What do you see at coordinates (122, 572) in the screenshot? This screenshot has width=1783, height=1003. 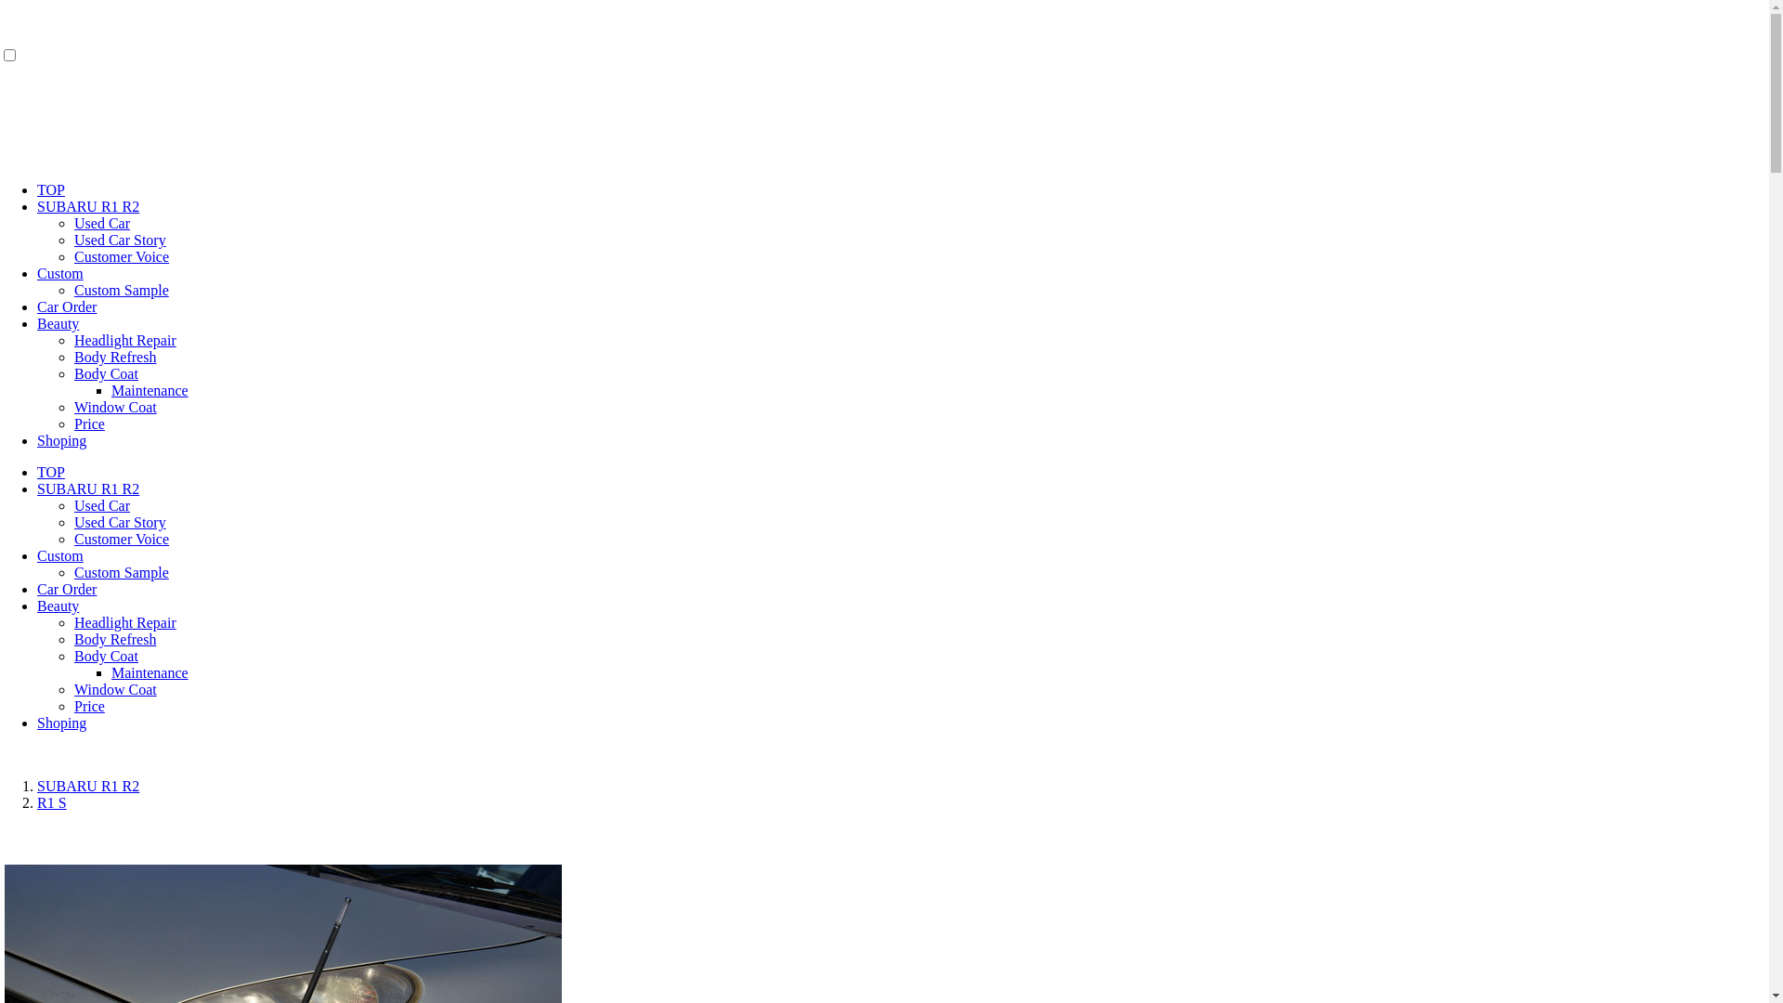 I see `Custom Sample` at bounding box center [122, 572].